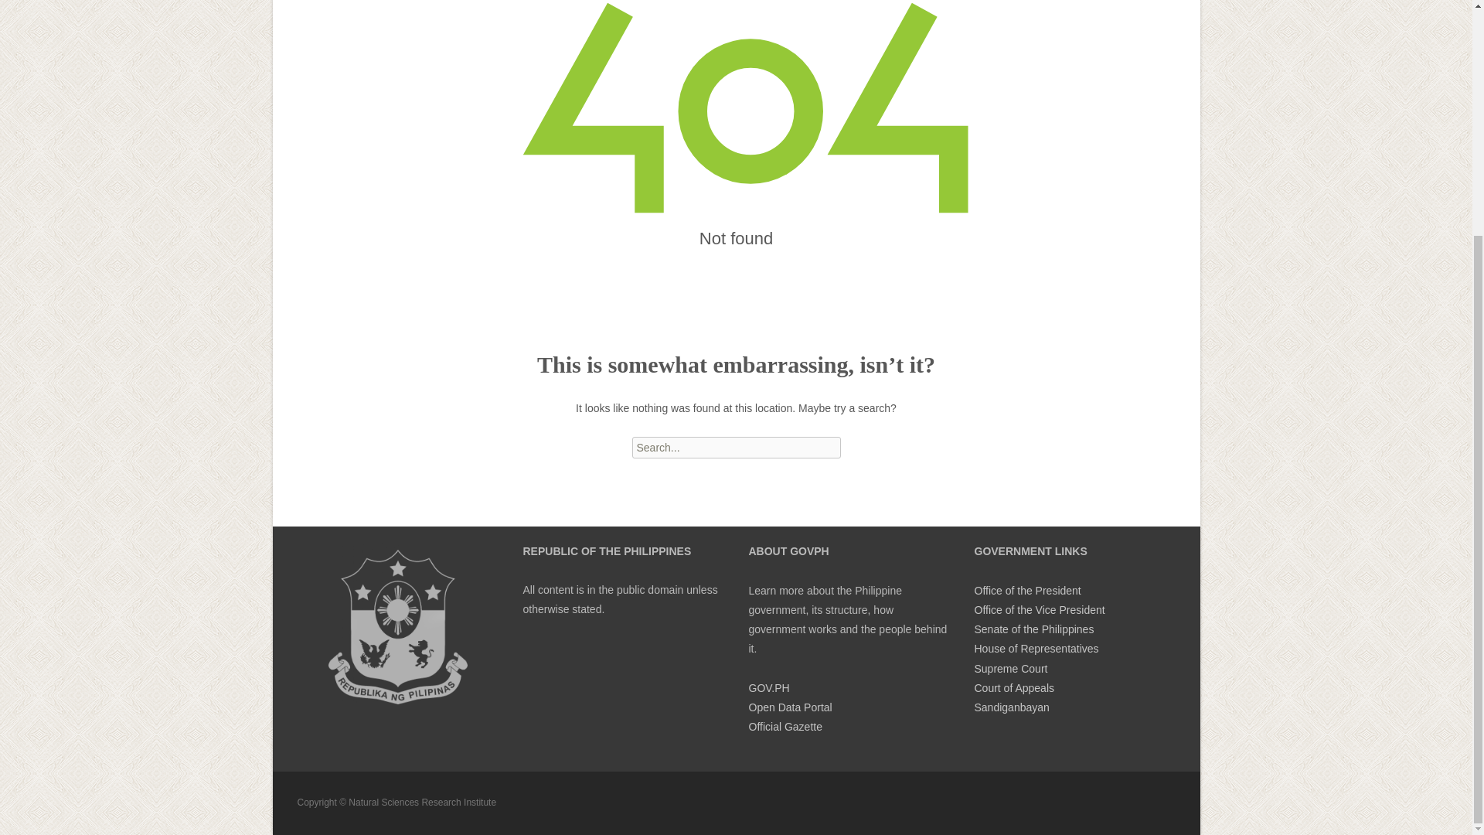 The width and height of the screenshot is (1484, 835). Describe the element at coordinates (1039, 609) in the screenshot. I see `Office of the Vice President` at that location.